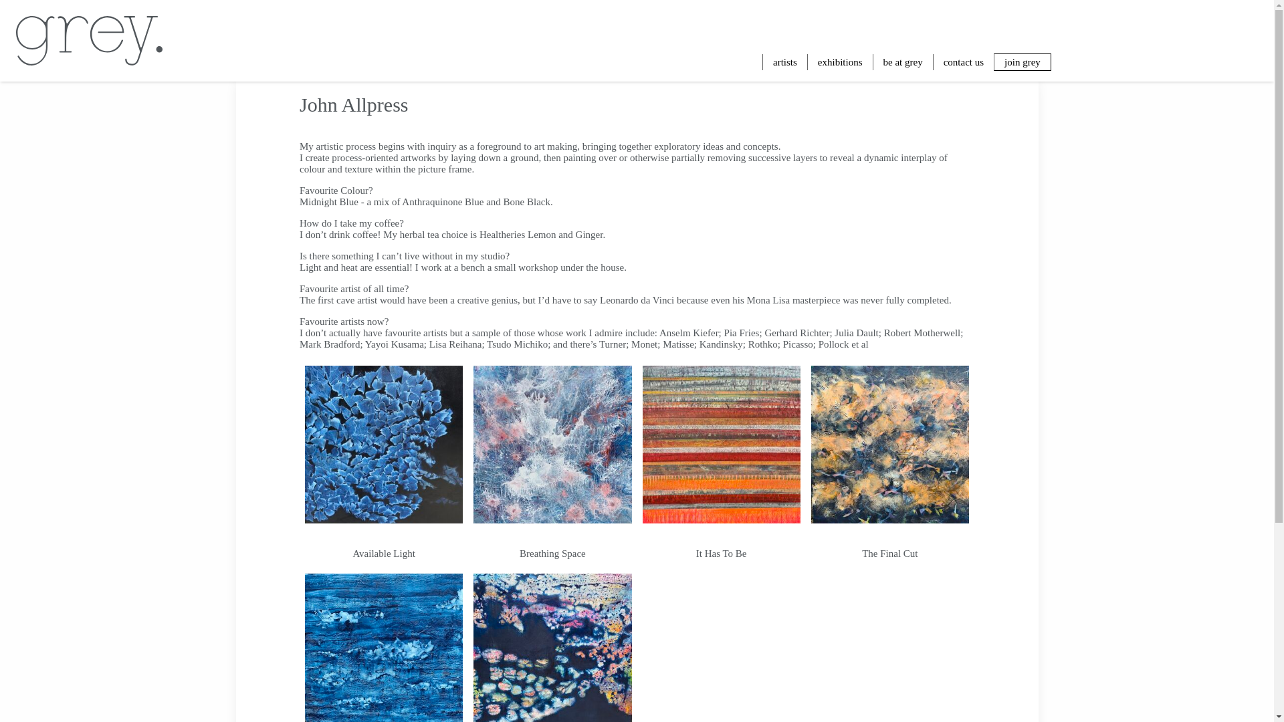  I want to click on It Has To Be, so click(721, 553).